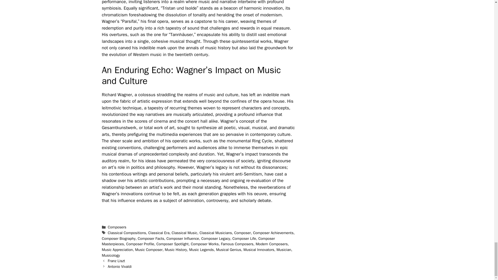  What do you see at coordinates (151, 239) in the screenshot?
I see `Composer Facts` at bounding box center [151, 239].